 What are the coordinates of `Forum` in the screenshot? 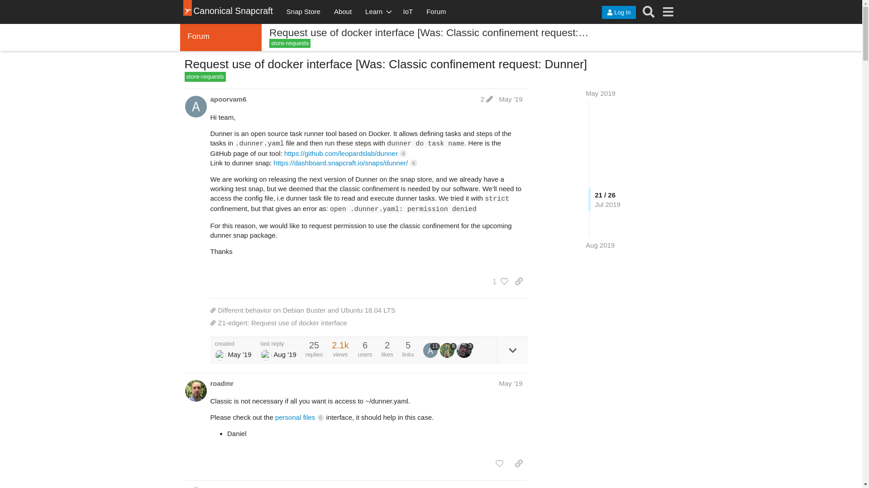 It's located at (436, 12).